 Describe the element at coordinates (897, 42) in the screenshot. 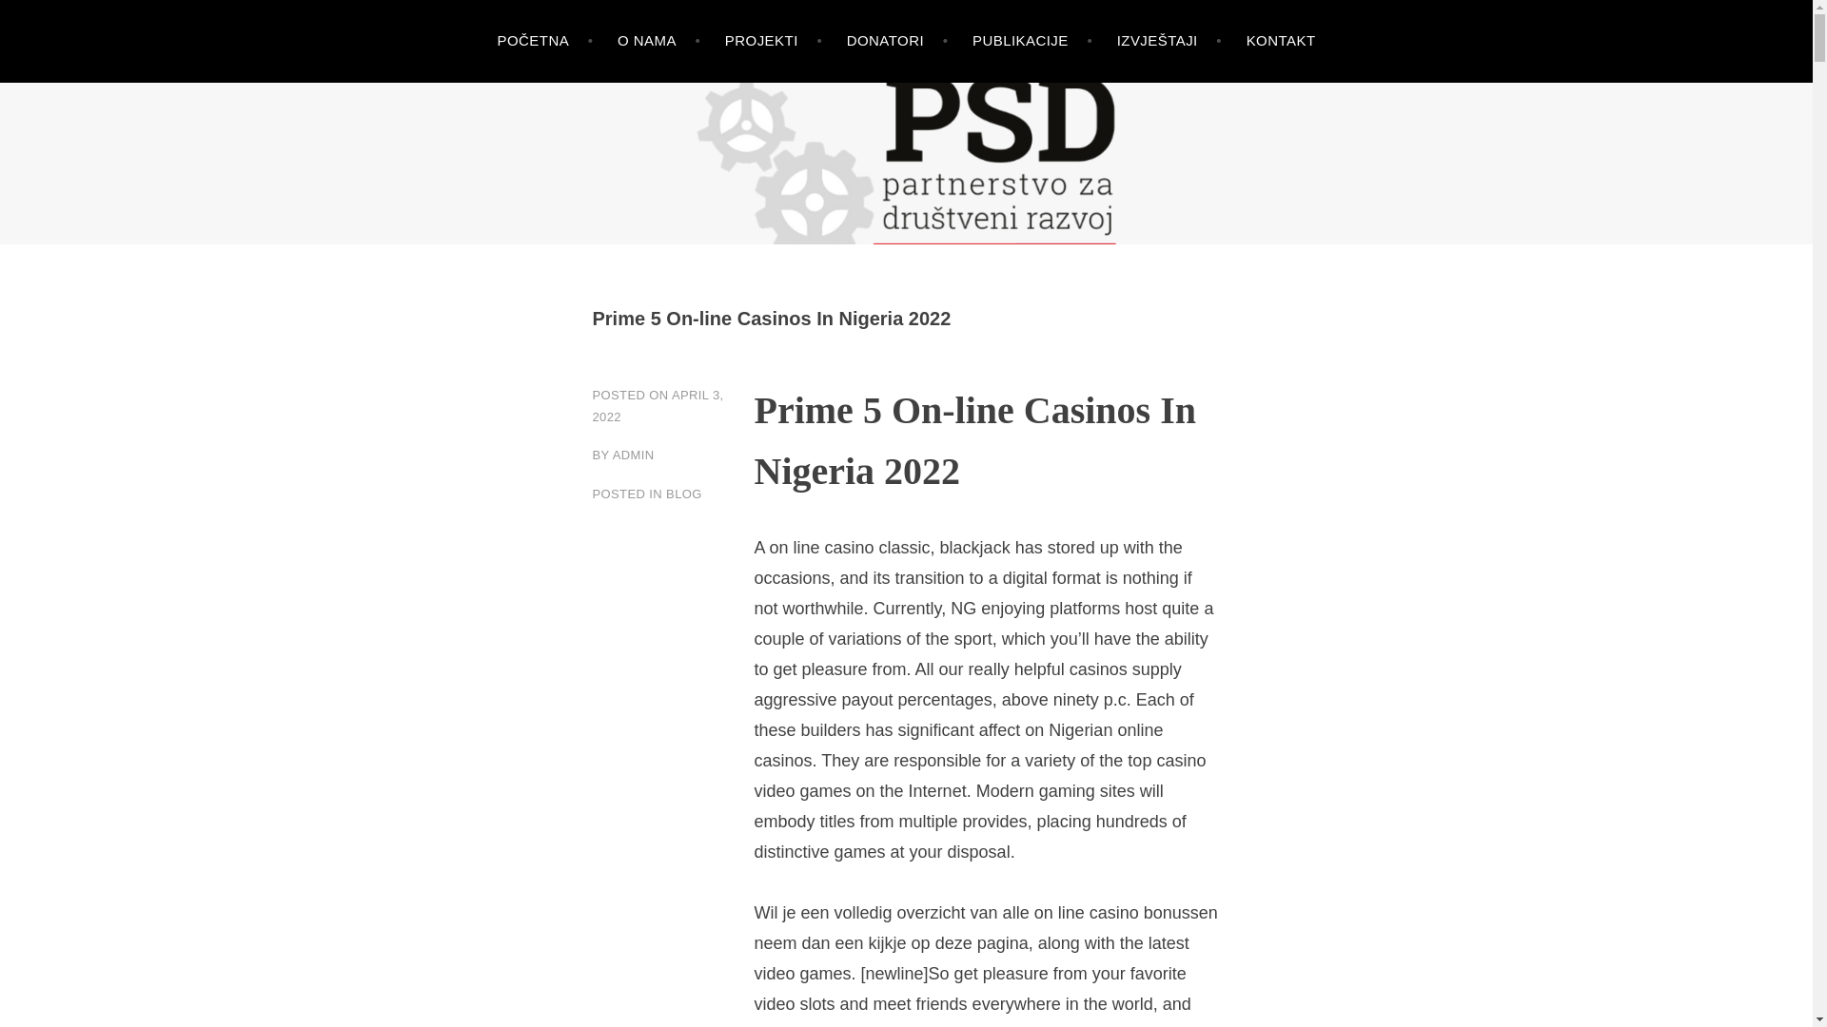

I see `DONATORI` at that location.